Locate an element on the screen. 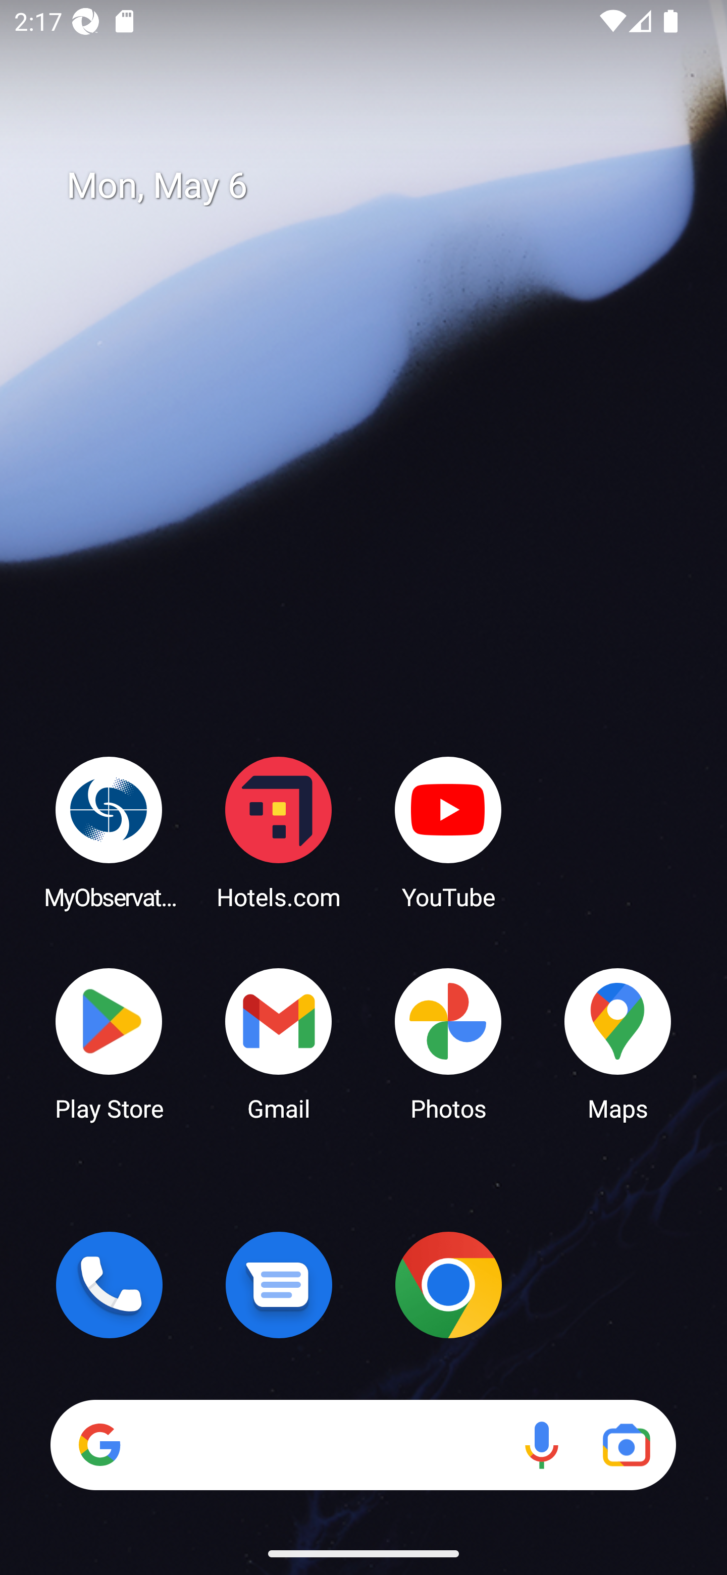  YouTube is located at coordinates (448, 832).